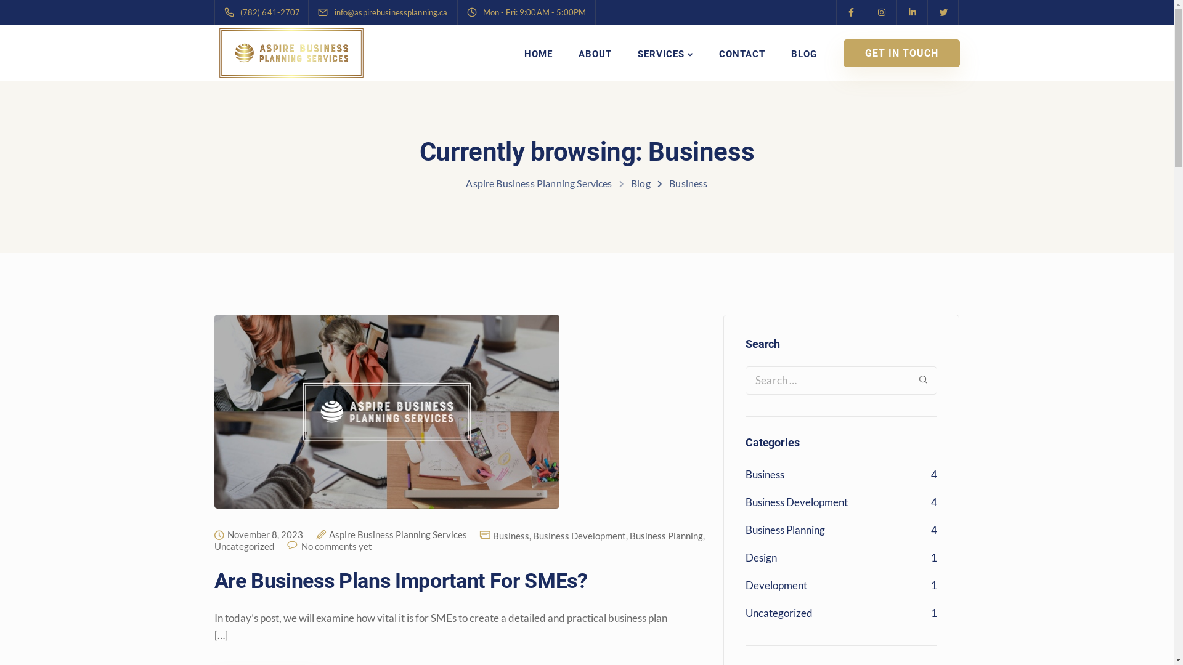  I want to click on HOME, so click(538, 54).